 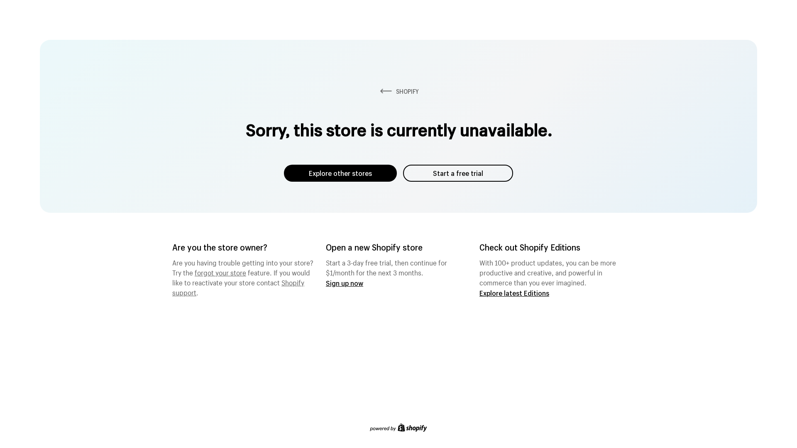 What do you see at coordinates (345, 283) in the screenshot?
I see `Sign up now` at bounding box center [345, 283].